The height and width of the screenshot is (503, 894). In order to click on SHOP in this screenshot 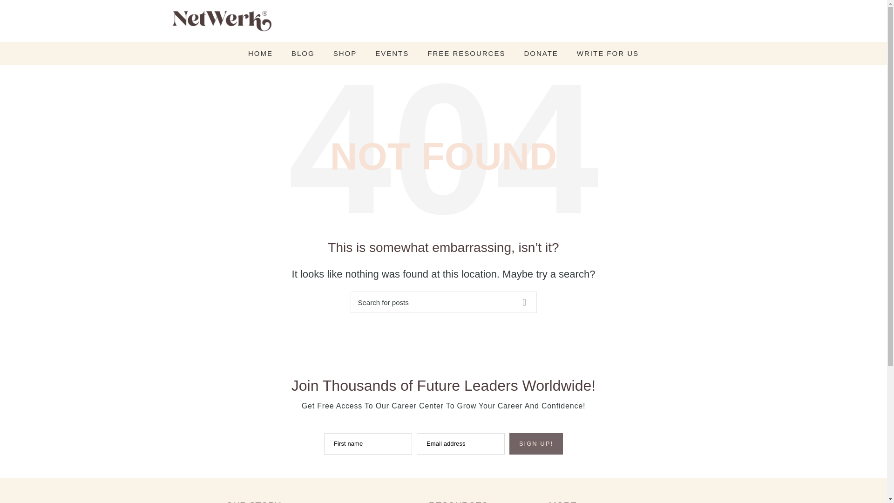, I will do `click(345, 54)`.